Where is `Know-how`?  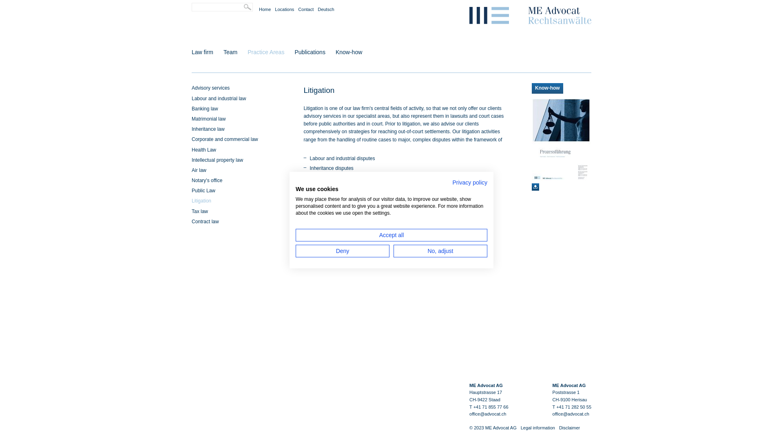
Know-how is located at coordinates (349, 52).